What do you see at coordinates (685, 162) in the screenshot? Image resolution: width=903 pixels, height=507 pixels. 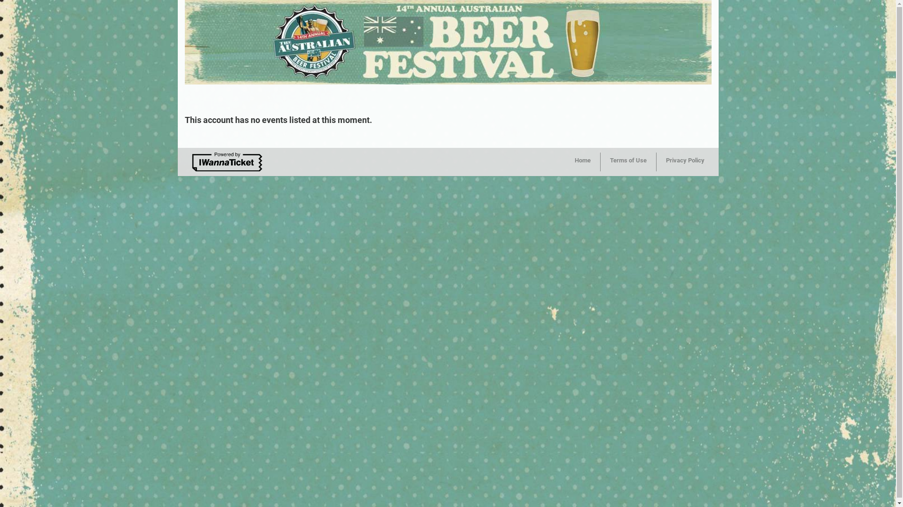 I see `Privacy Policy` at bounding box center [685, 162].